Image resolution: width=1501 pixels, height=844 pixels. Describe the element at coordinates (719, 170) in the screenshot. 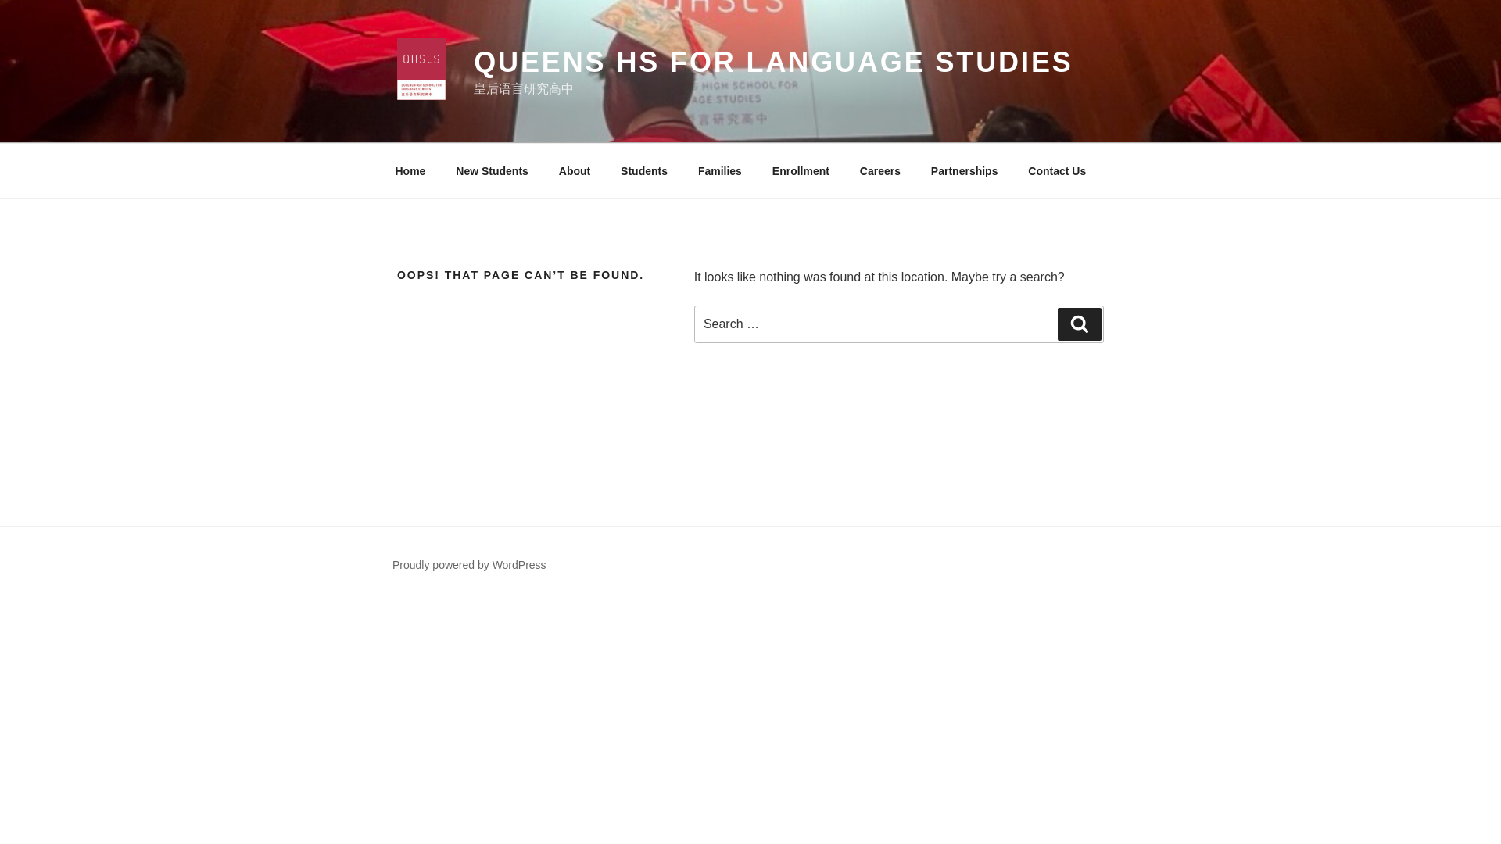

I see `Families` at that location.